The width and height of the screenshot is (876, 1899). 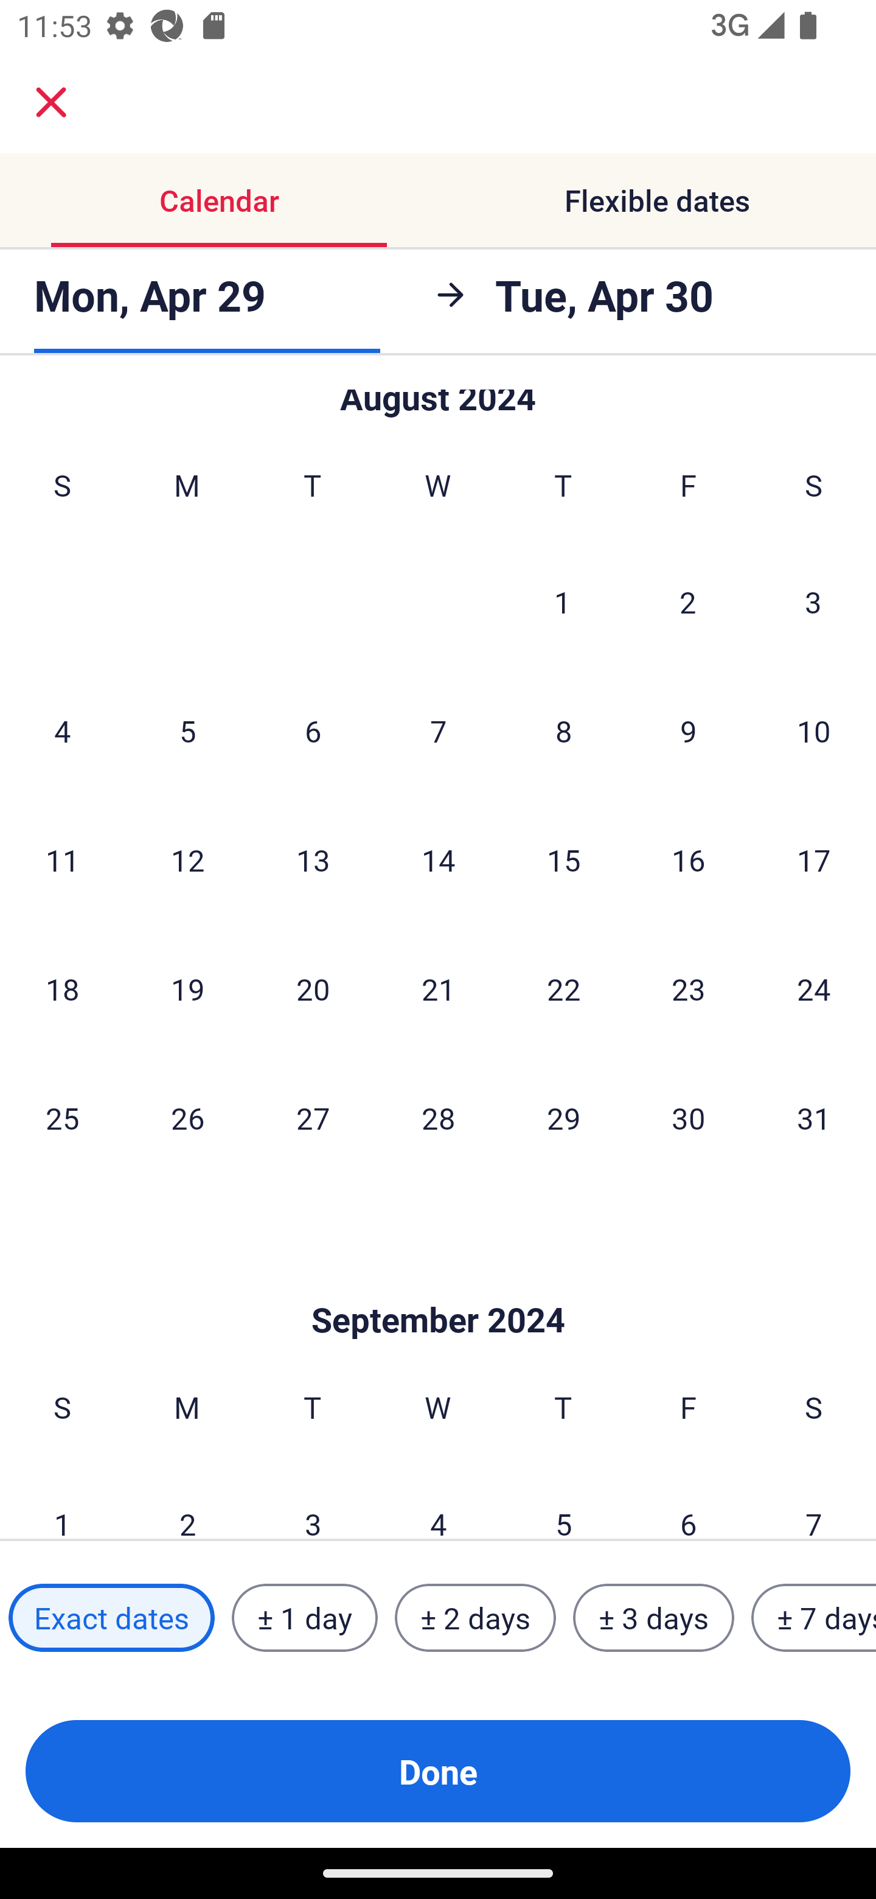 What do you see at coordinates (814, 989) in the screenshot?
I see `24 Saturday, August 24, 2024` at bounding box center [814, 989].